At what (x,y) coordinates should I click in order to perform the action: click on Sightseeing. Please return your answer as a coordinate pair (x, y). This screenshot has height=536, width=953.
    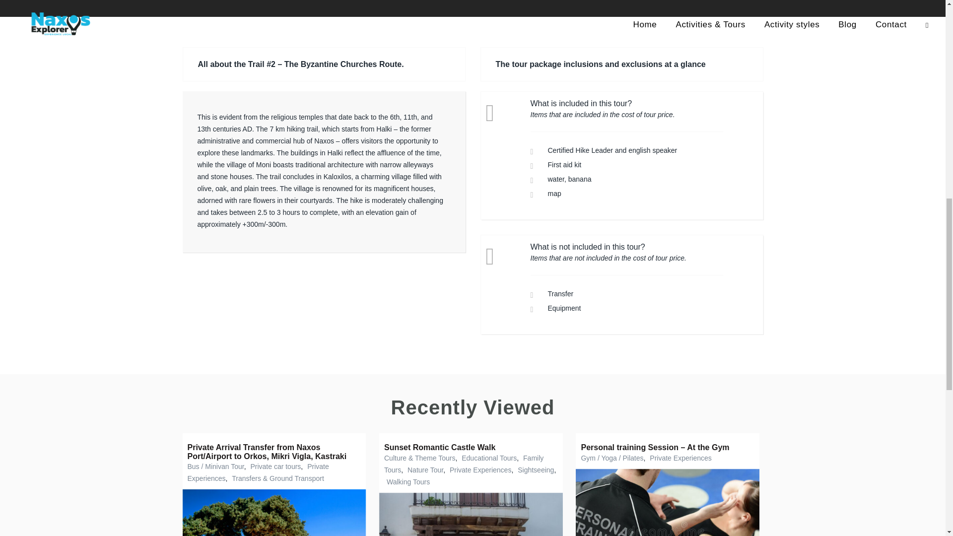
    Looking at the image, I should click on (534, 469).